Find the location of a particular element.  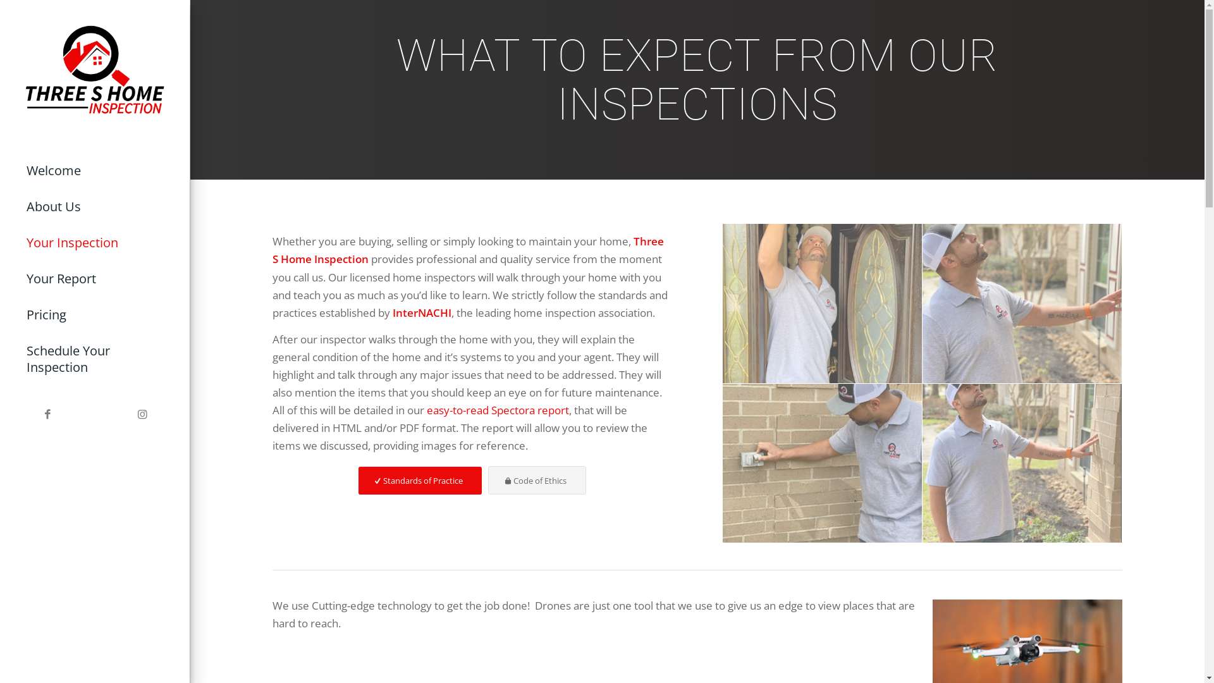

Facebook is located at coordinates (47, 415).